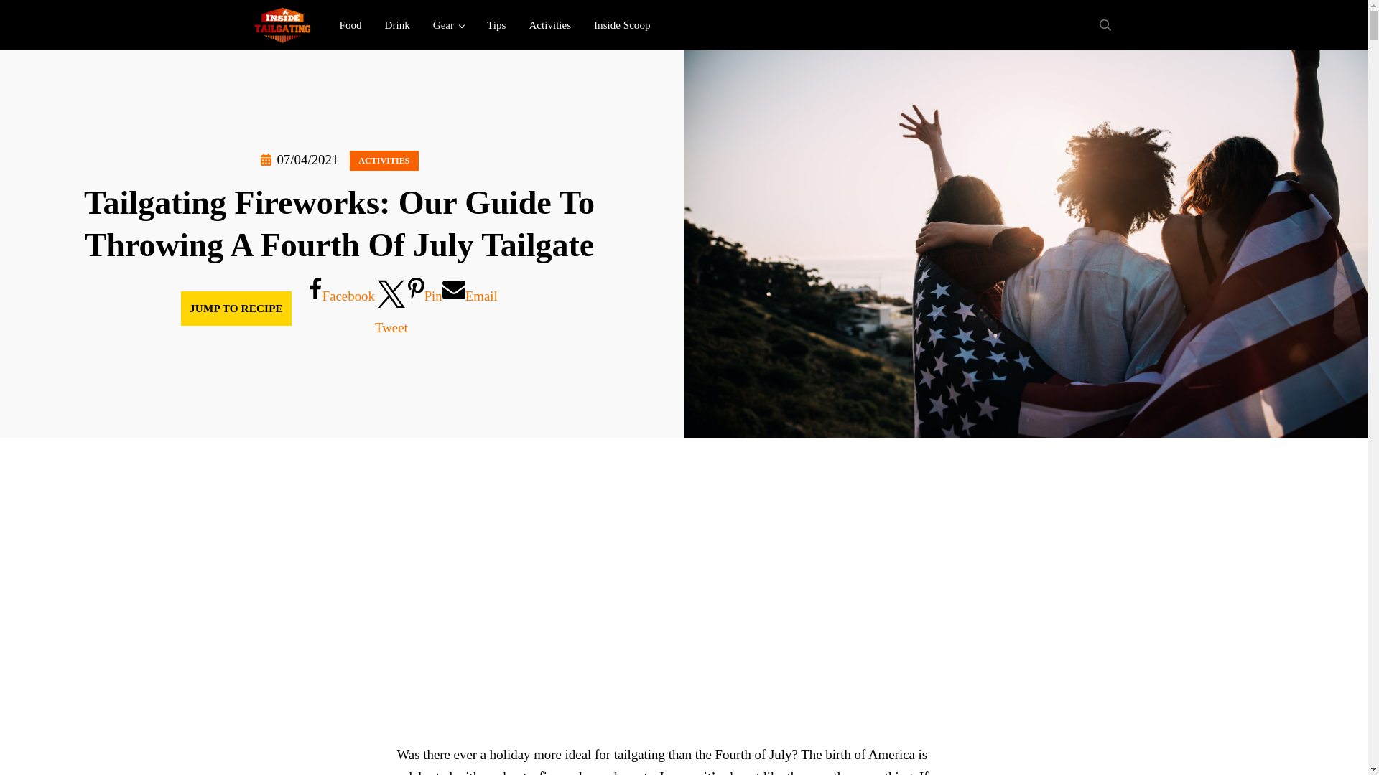  What do you see at coordinates (549, 24) in the screenshot?
I see `Activities` at bounding box center [549, 24].